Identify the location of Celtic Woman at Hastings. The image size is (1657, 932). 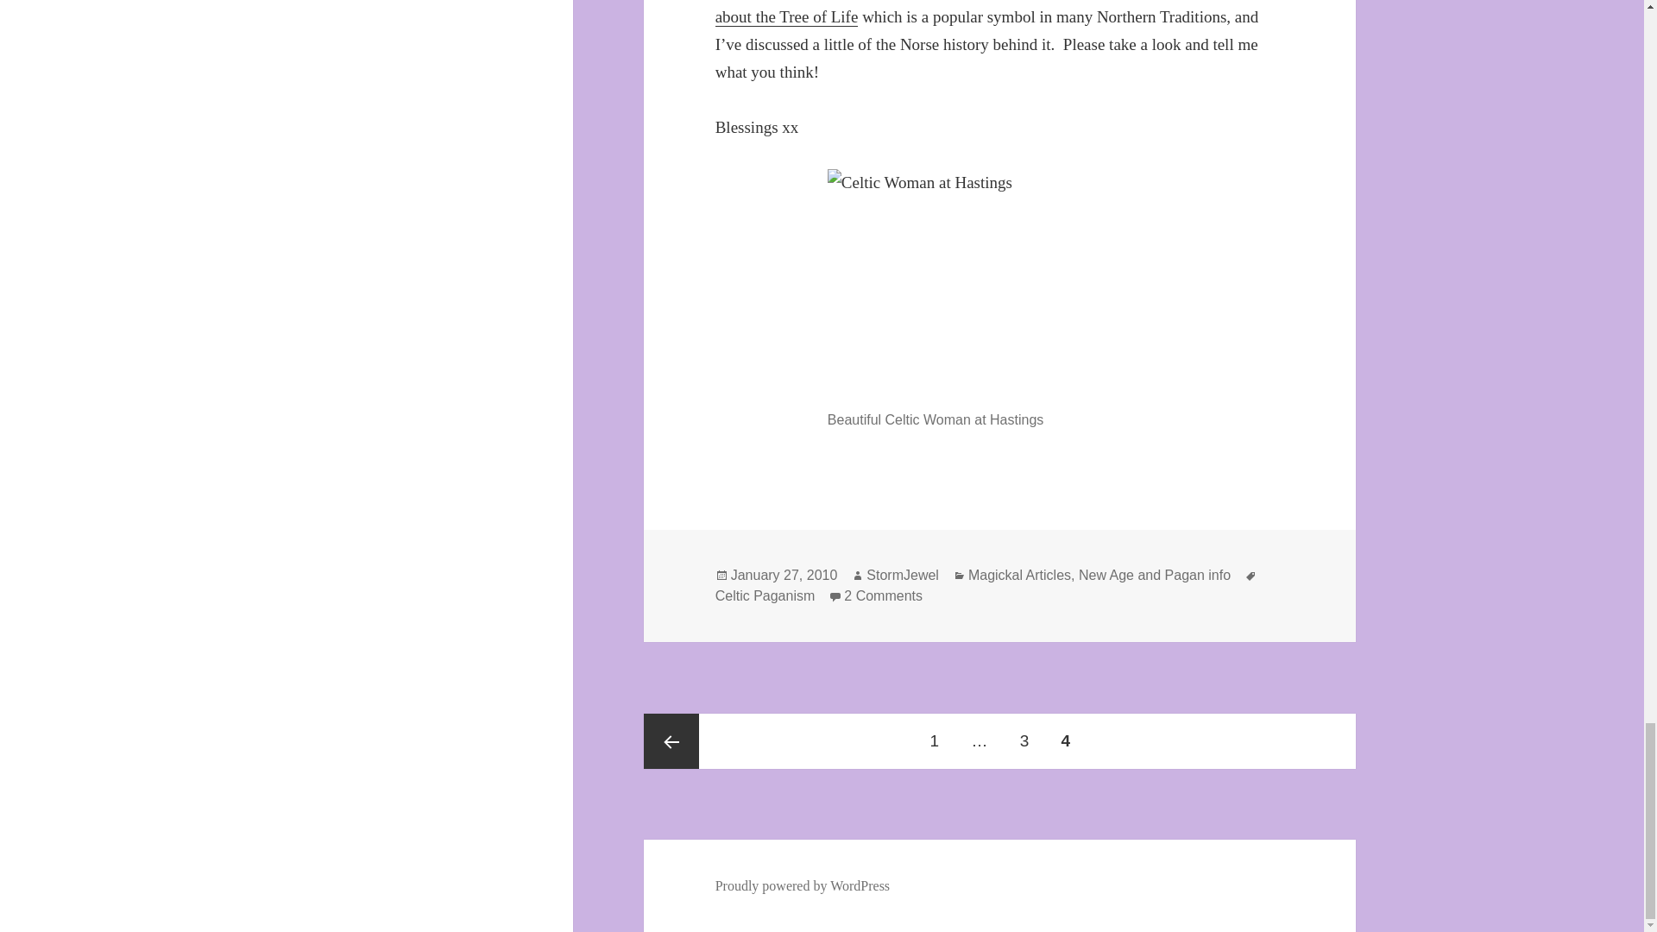
(999, 285).